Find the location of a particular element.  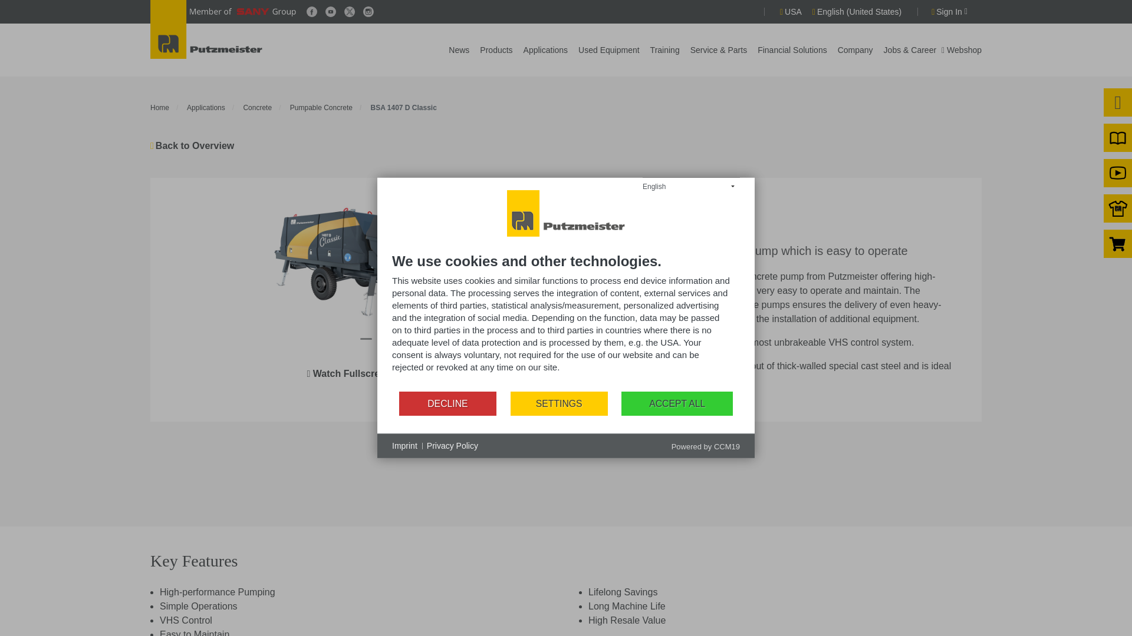

Applications is located at coordinates (545, 49).